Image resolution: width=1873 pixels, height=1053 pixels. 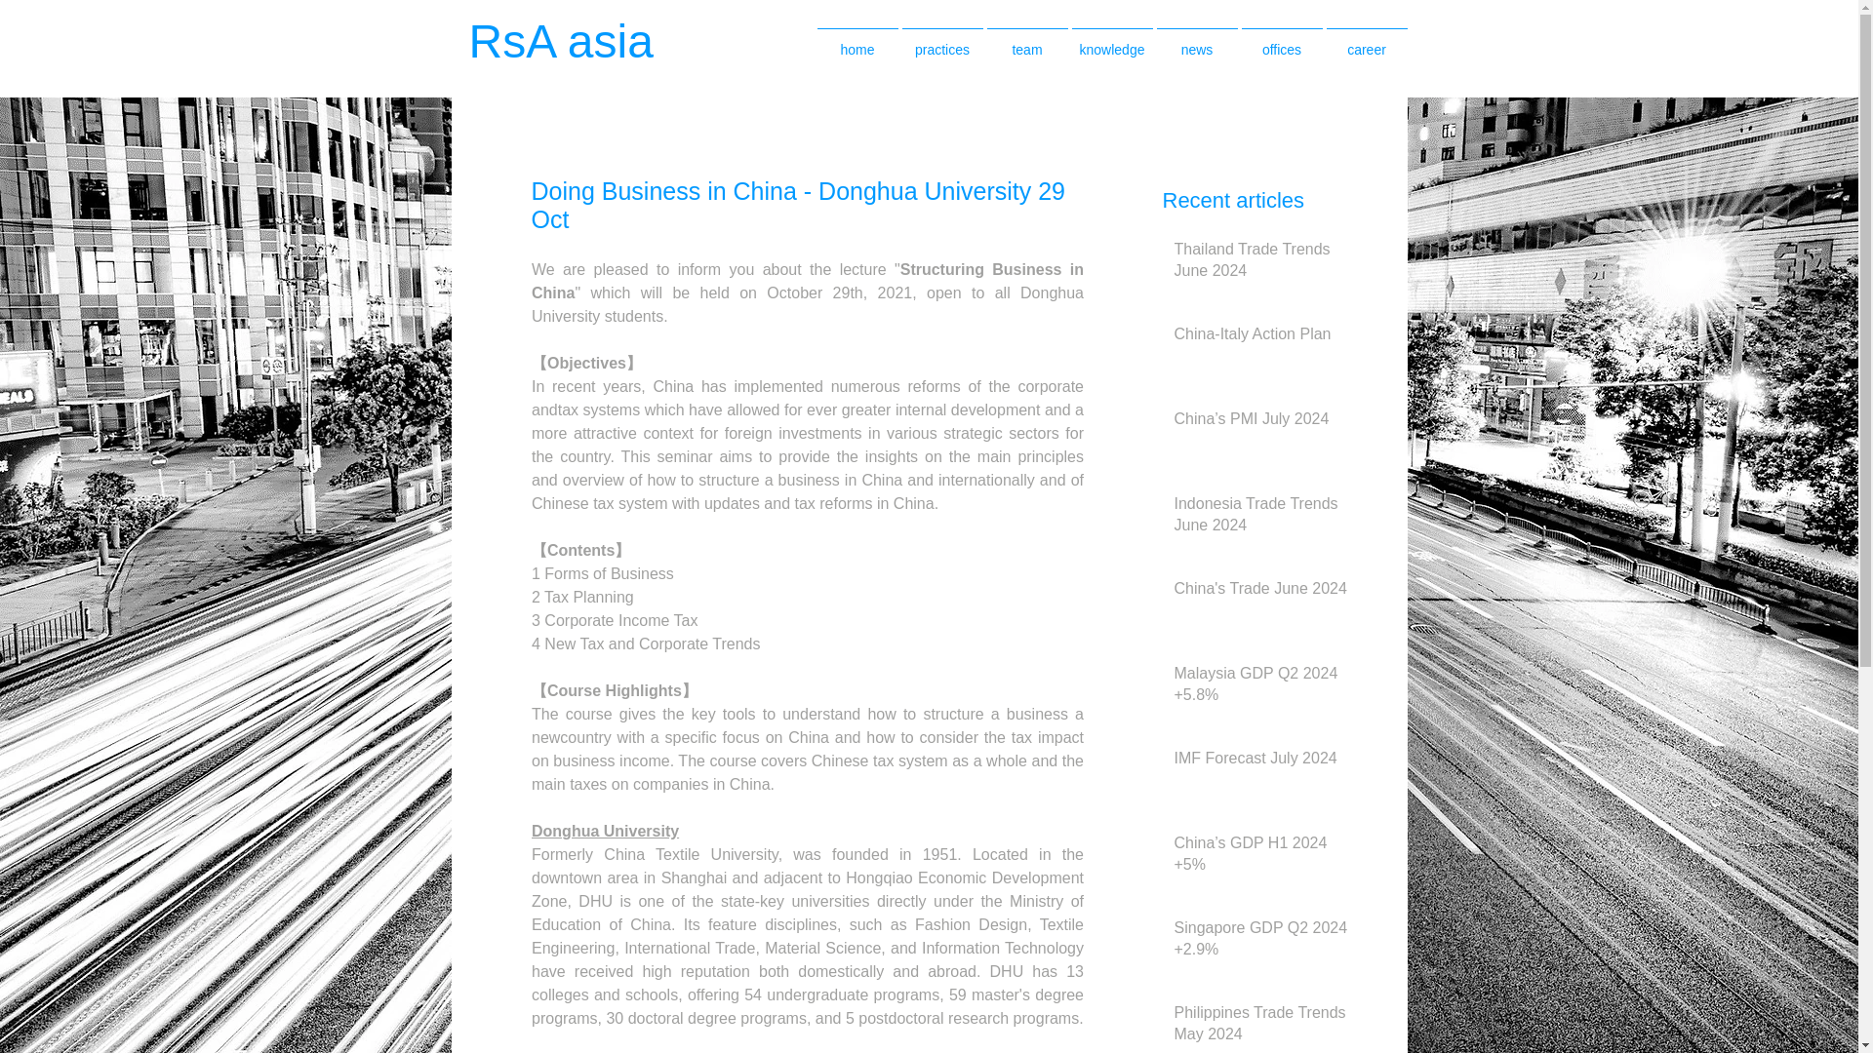 What do you see at coordinates (1198, 41) in the screenshot?
I see `news` at bounding box center [1198, 41].